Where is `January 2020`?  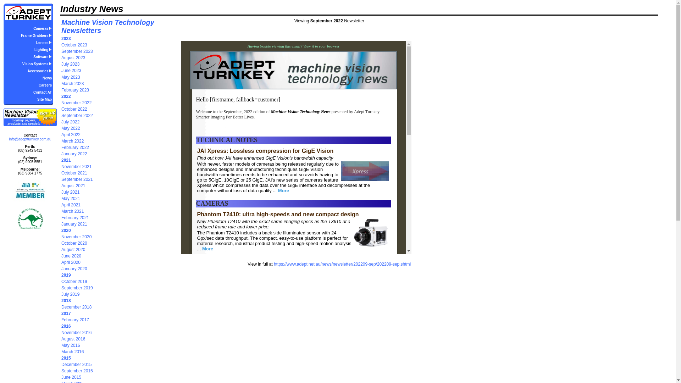
January 2020 is located at coordinates (74, 269).